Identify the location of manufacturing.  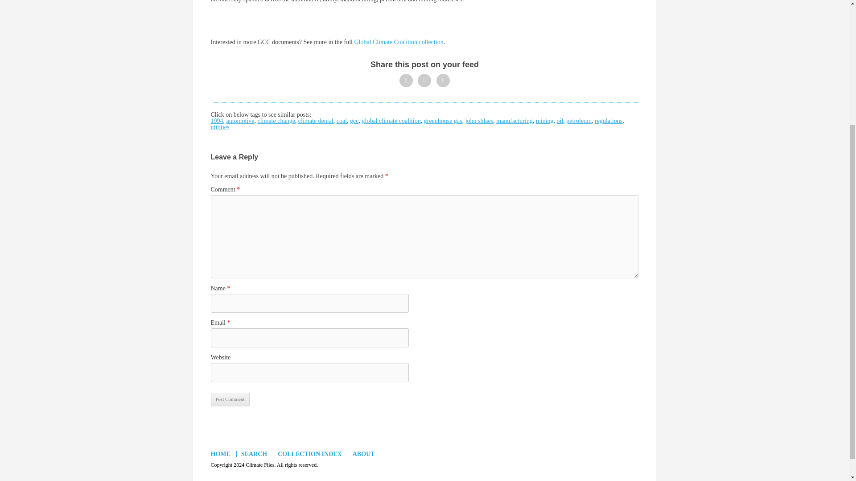
(514, 120).